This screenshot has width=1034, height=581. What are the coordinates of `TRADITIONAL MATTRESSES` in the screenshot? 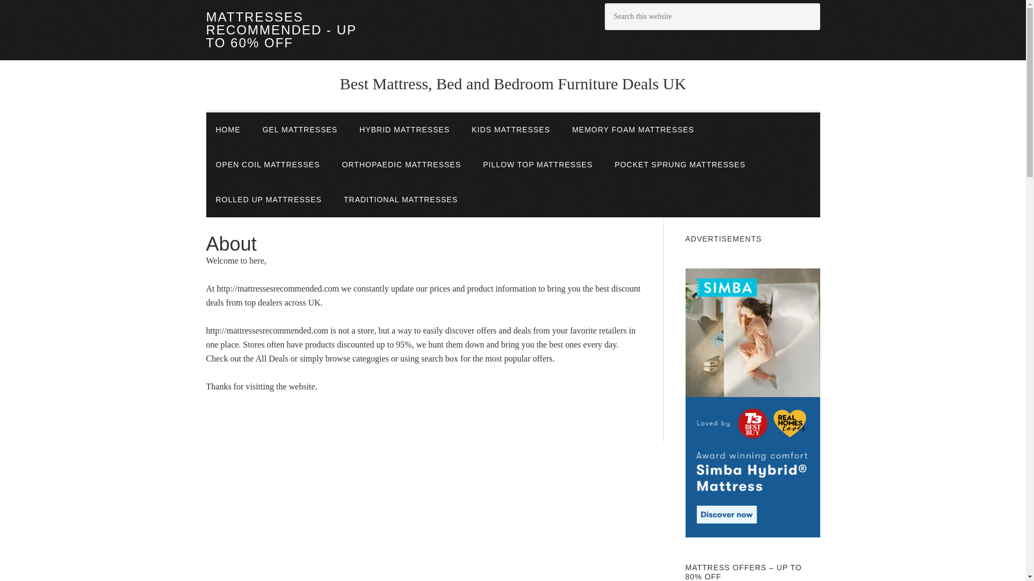 It's located at (401, 200).